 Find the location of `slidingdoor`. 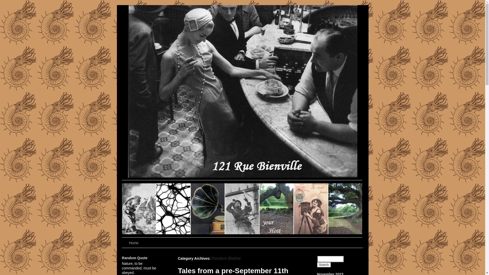

slidingdoor is located at coordinates (311, 209).